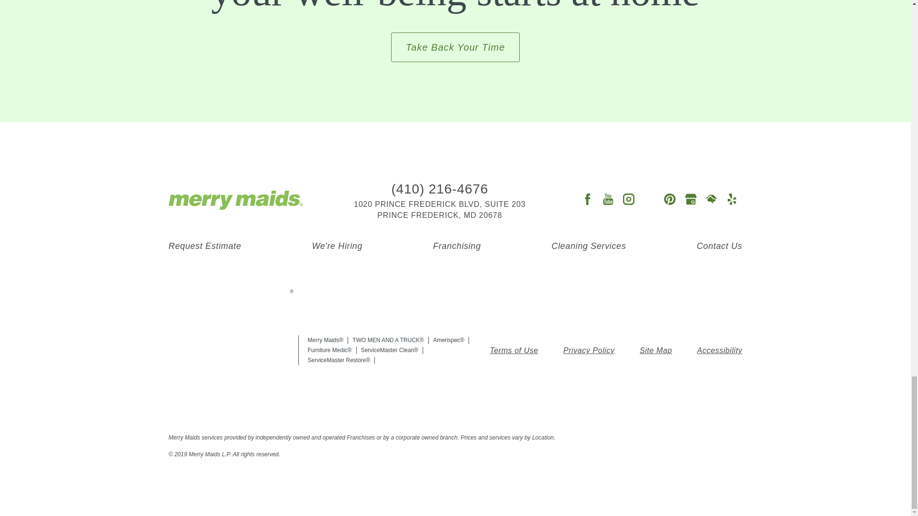 The image size is (918, 516). What do you see at coordinates (690, 200) in the screenshot?
I see `Google My Business` at bounding box center [690, 200].